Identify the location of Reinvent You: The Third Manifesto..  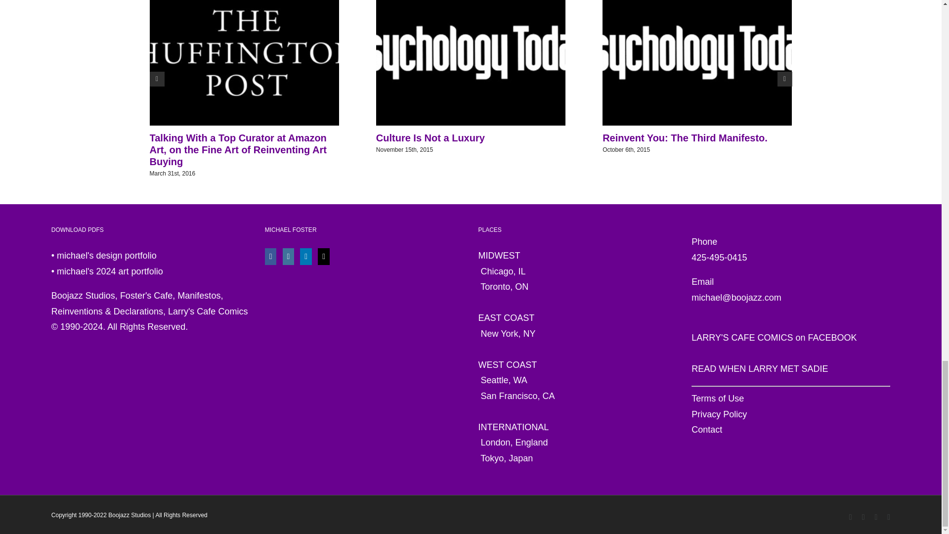
(685, 137).